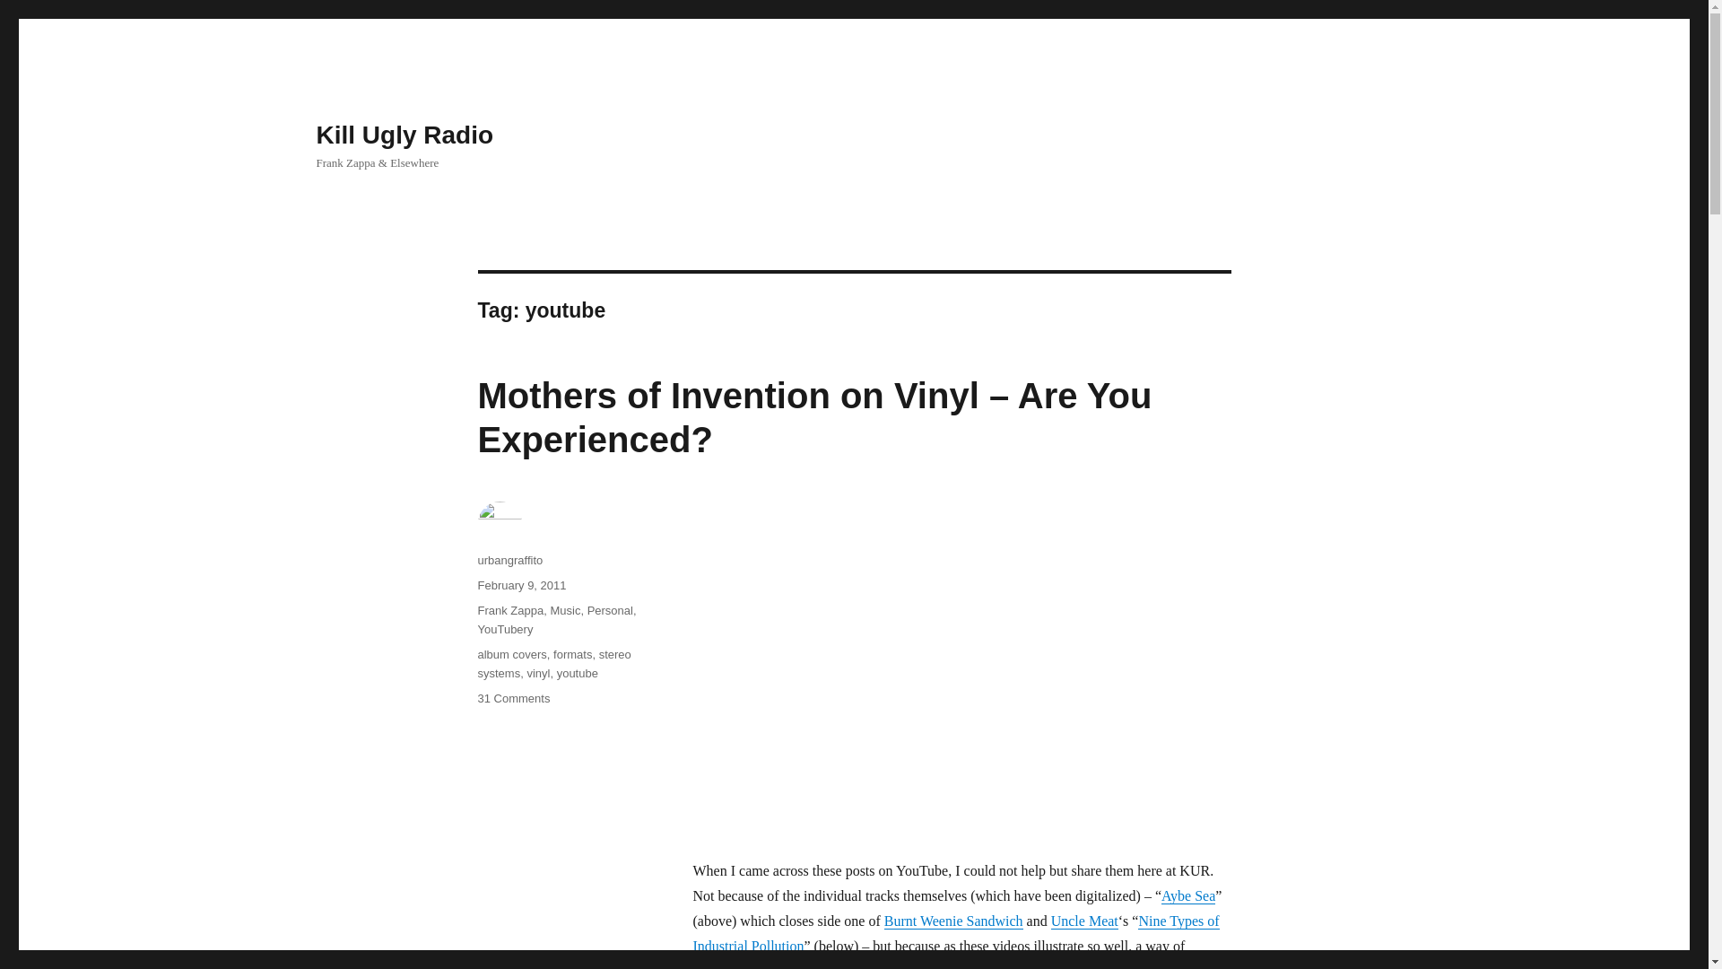 This screenshot has width=1722, height=969. What do you see at coordinates (509, 610) in the screenshot?
I see `Frank Zappa` at bounding box center [509, 610].